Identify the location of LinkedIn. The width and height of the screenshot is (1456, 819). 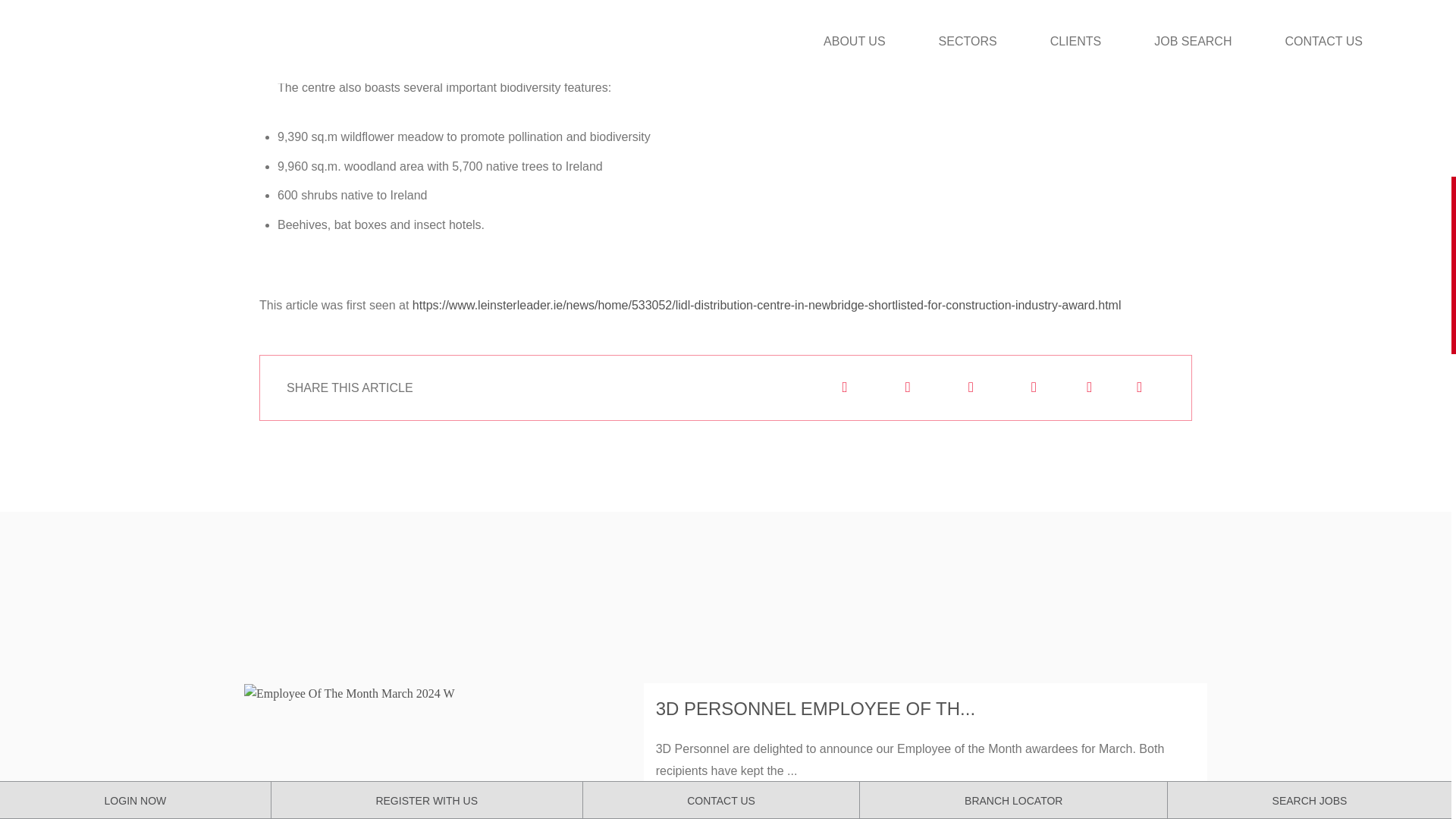
(907, 387).